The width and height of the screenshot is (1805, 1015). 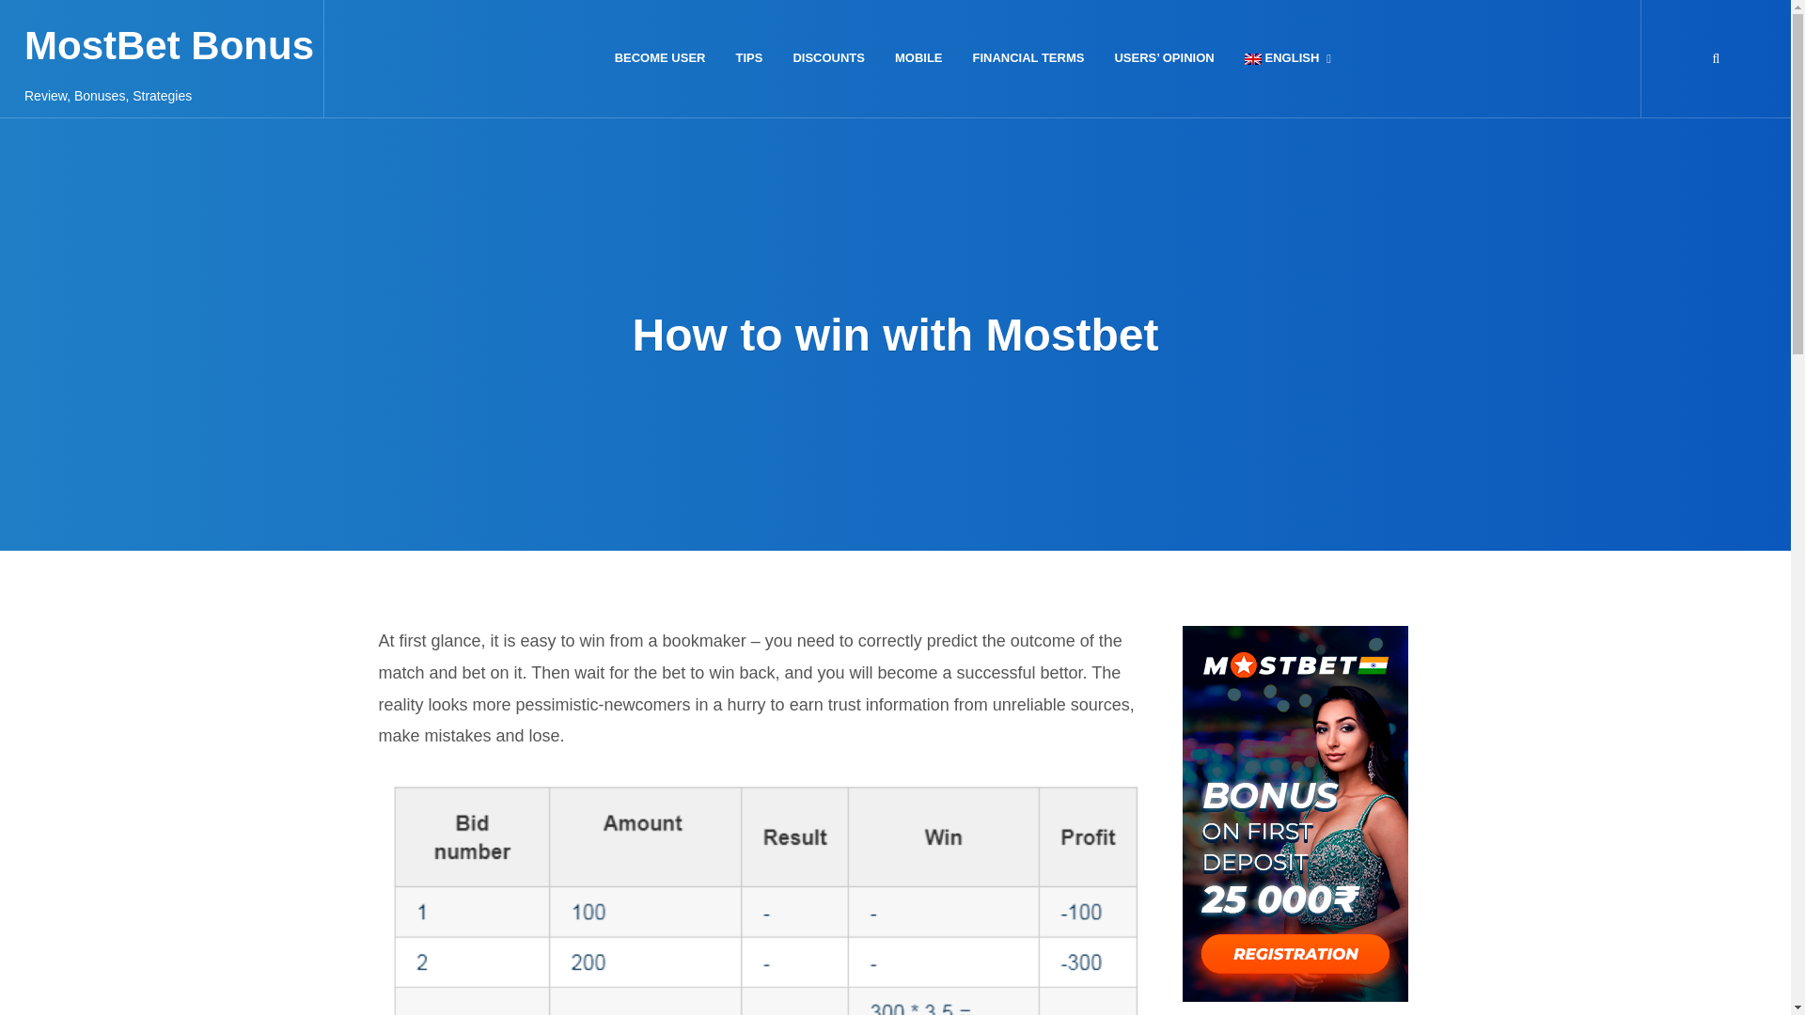 What do you see at coordinates (1028, 58) in the screenshot?
I see `FINANCIAL TERMS` at bounding box center [1028, 58].